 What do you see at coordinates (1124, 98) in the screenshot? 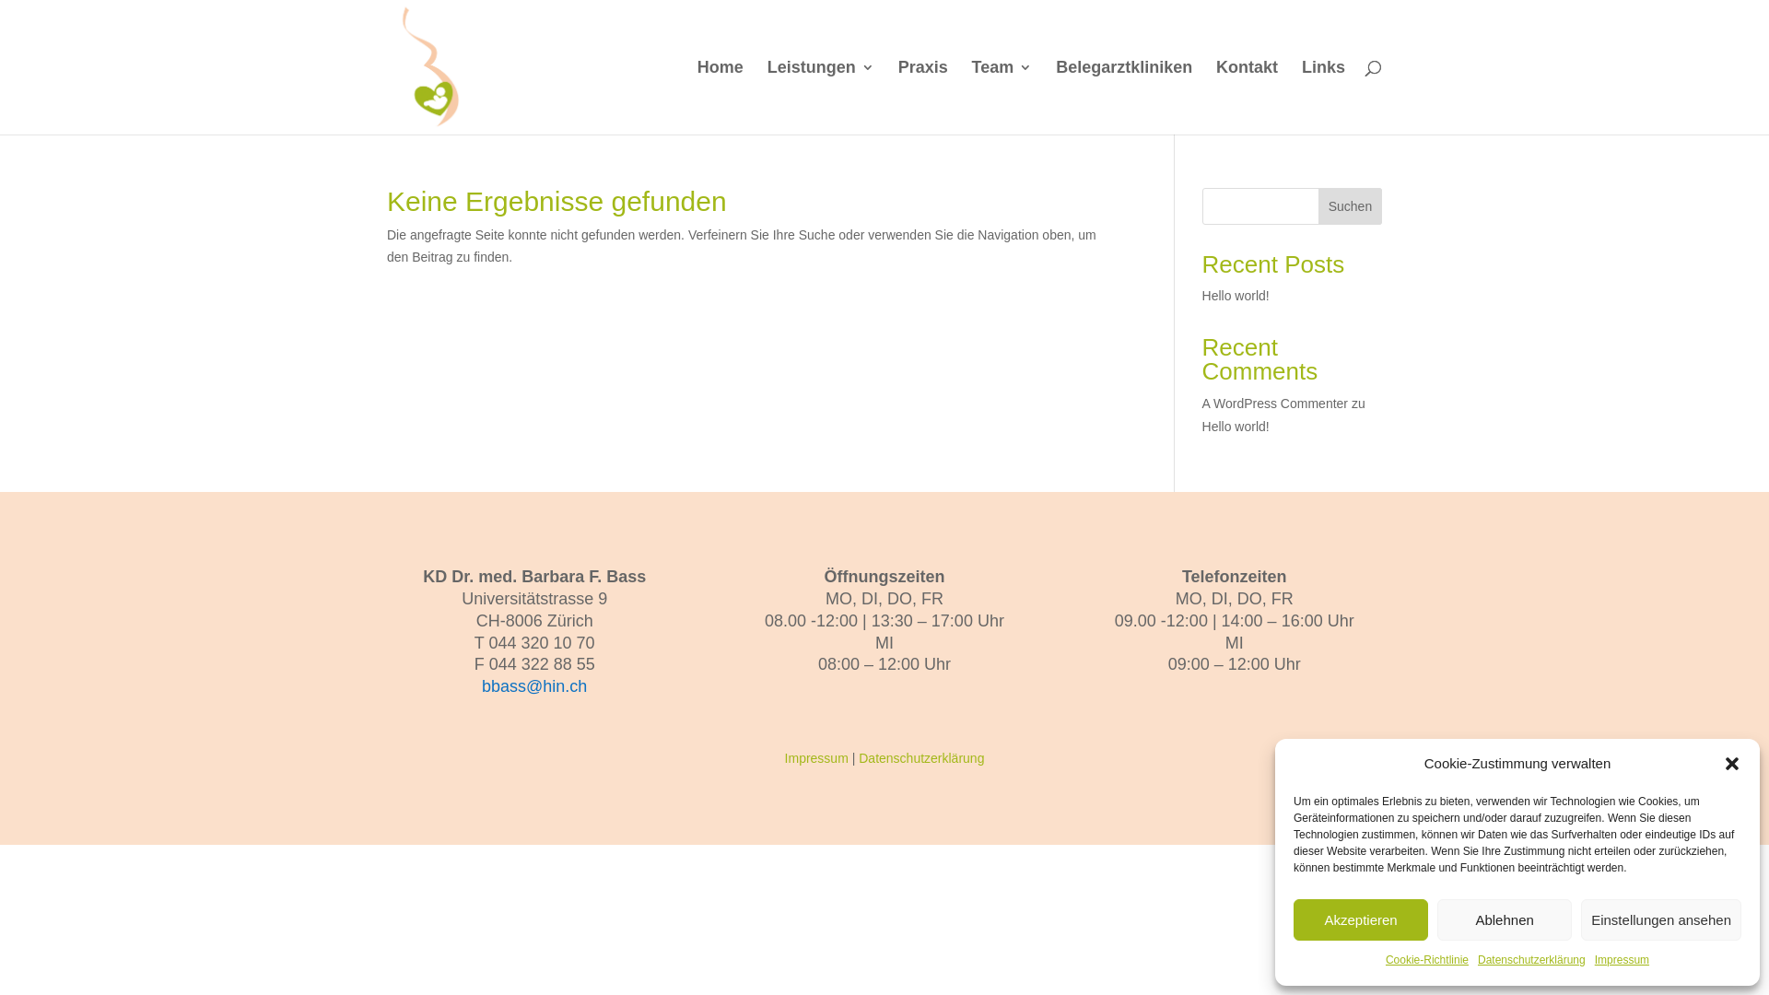
I see `Belegarztkliniken` at bounding box center [1124, 98].